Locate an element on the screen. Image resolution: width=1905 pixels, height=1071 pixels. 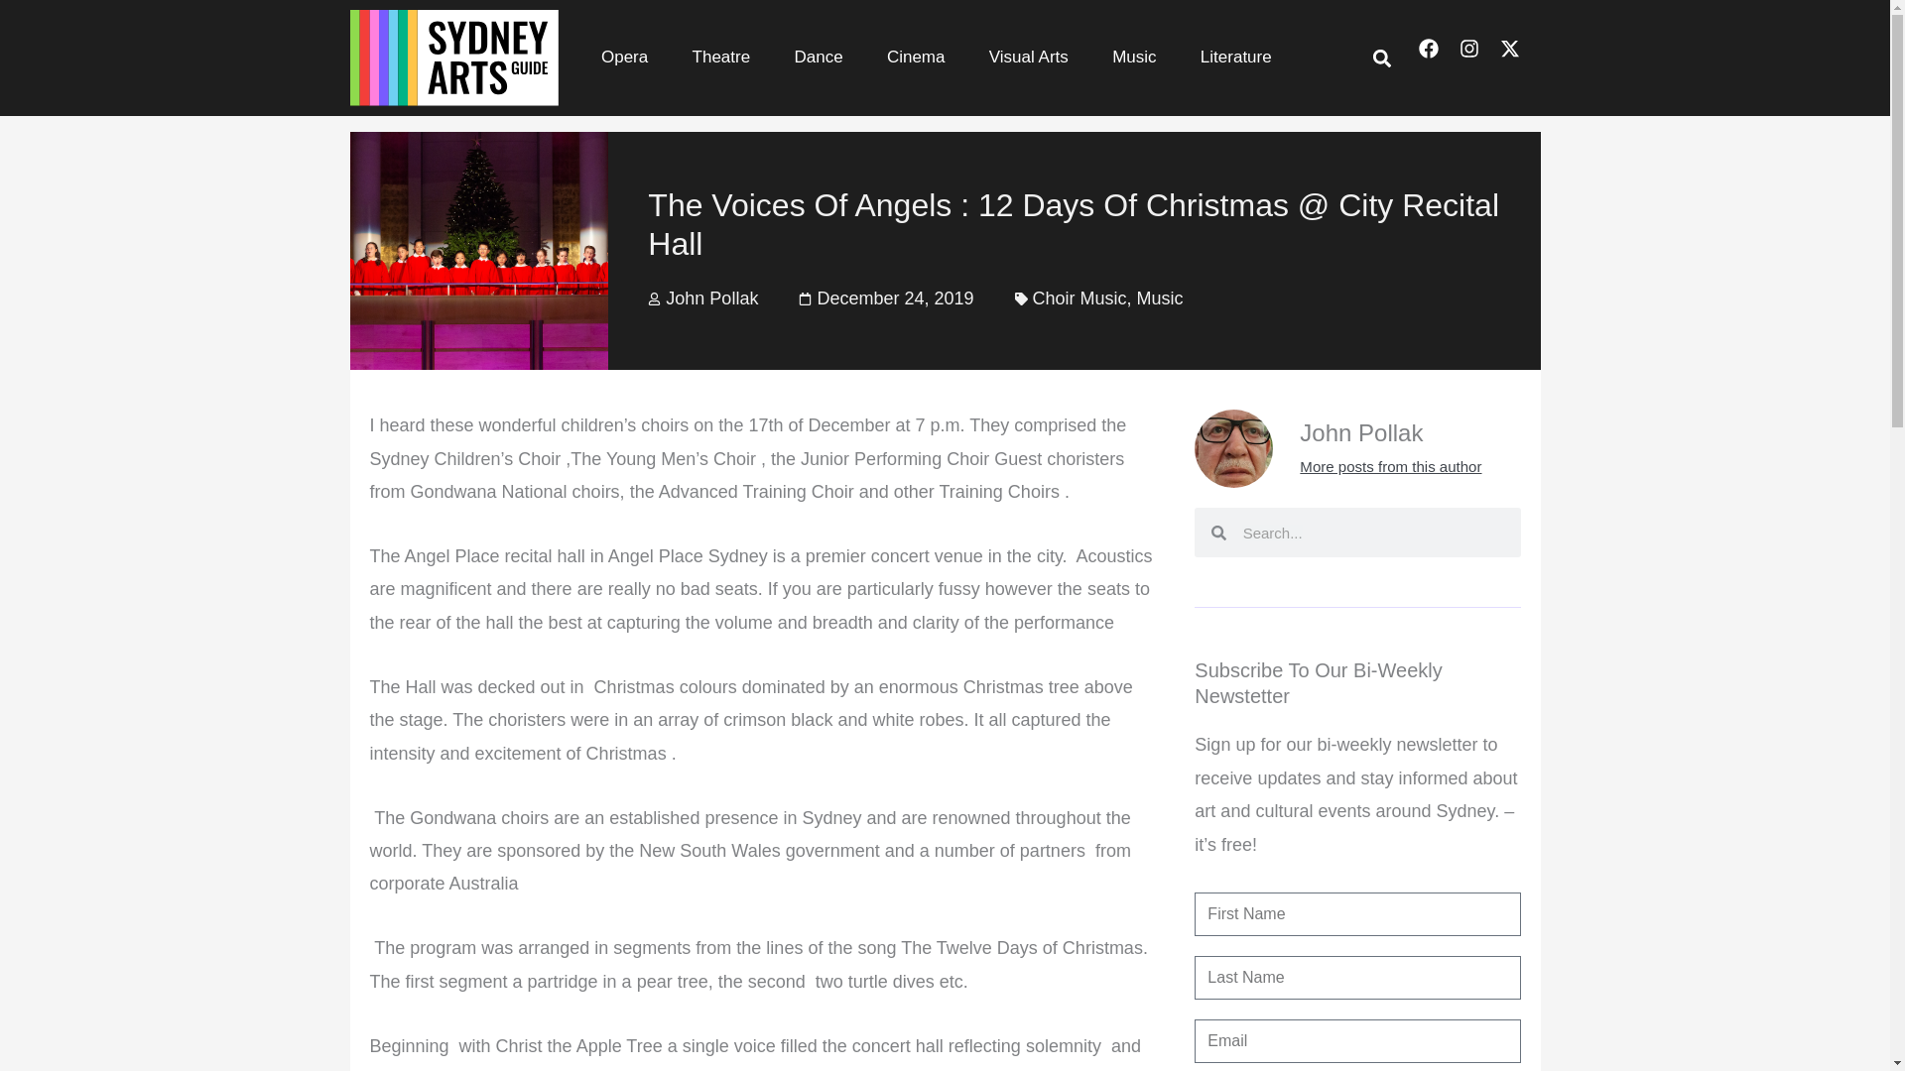
Theatre is located at coordinates (720, 58).